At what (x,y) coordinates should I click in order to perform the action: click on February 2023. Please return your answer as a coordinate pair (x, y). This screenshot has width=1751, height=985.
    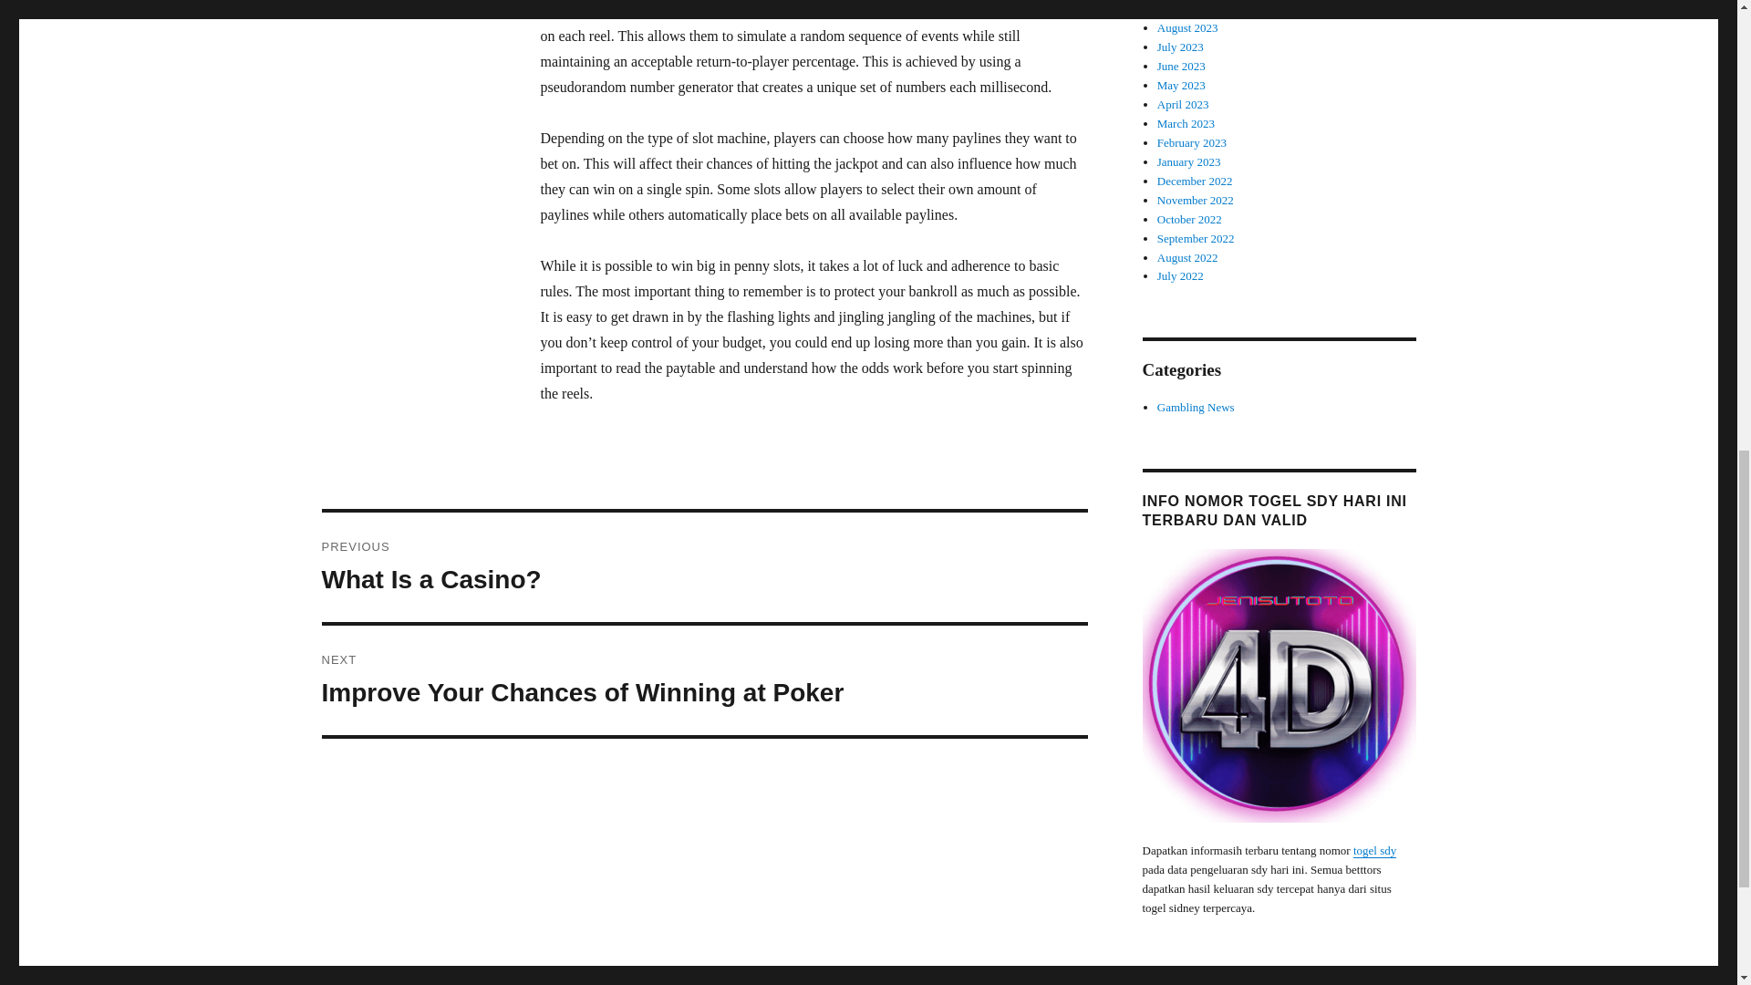
    Looking at the image, I should click on (704, 679).